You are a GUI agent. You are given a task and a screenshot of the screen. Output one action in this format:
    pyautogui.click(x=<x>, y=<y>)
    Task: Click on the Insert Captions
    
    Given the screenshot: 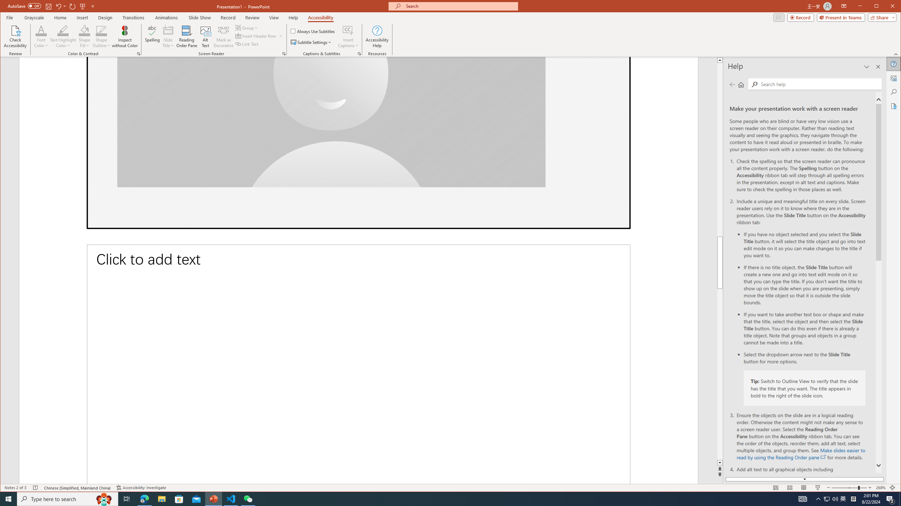 What is the action you would take?
    pyautogui.click(x=348, y=30)
    